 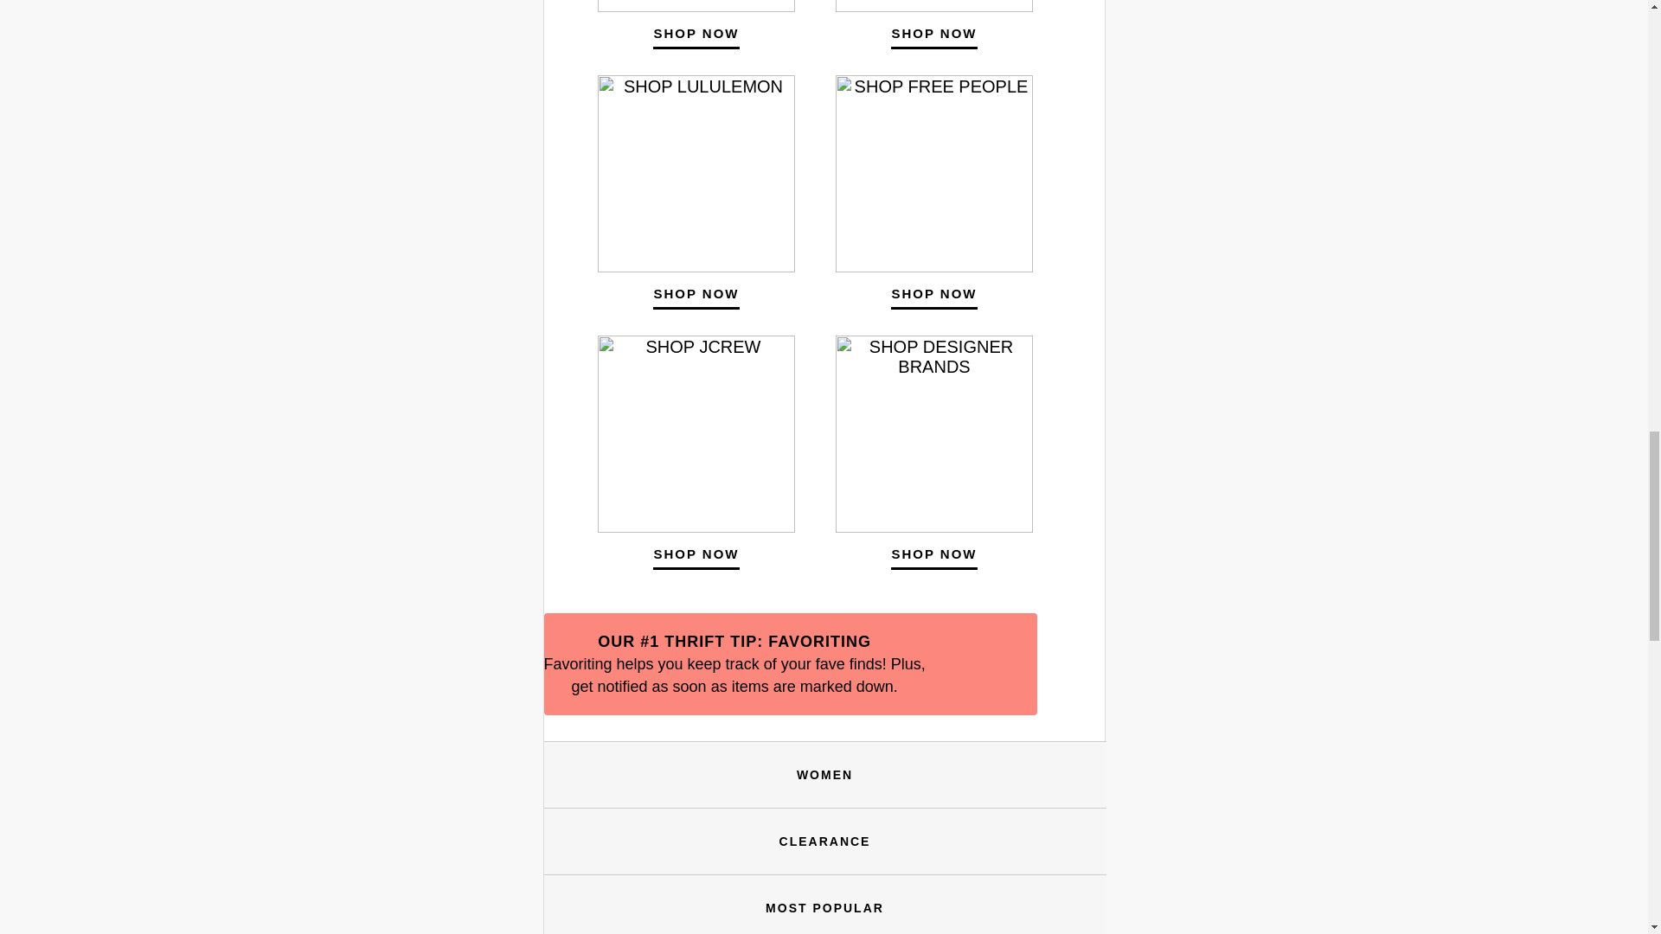 What do you see at coordinates (933, 35) in the screenshot?
I see `SHOP NOW` at bounding box center [933, 35].